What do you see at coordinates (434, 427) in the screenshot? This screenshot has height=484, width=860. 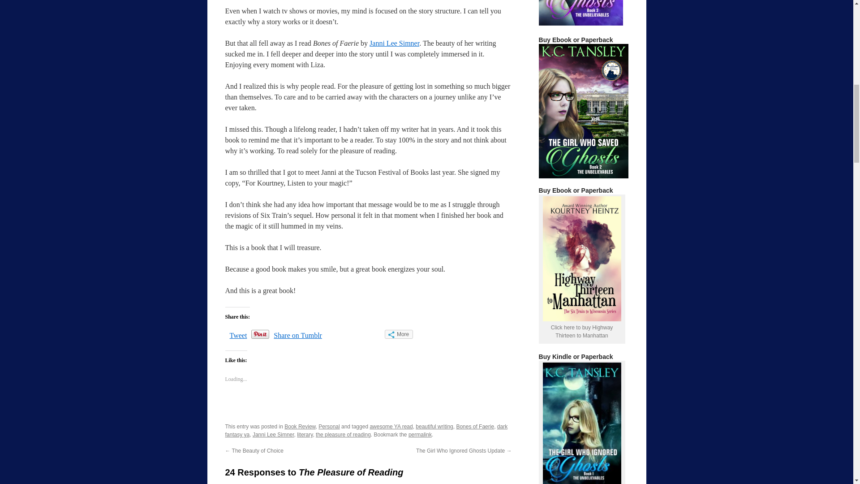 I see `beautiful writing` at bounding box center [434, 427].